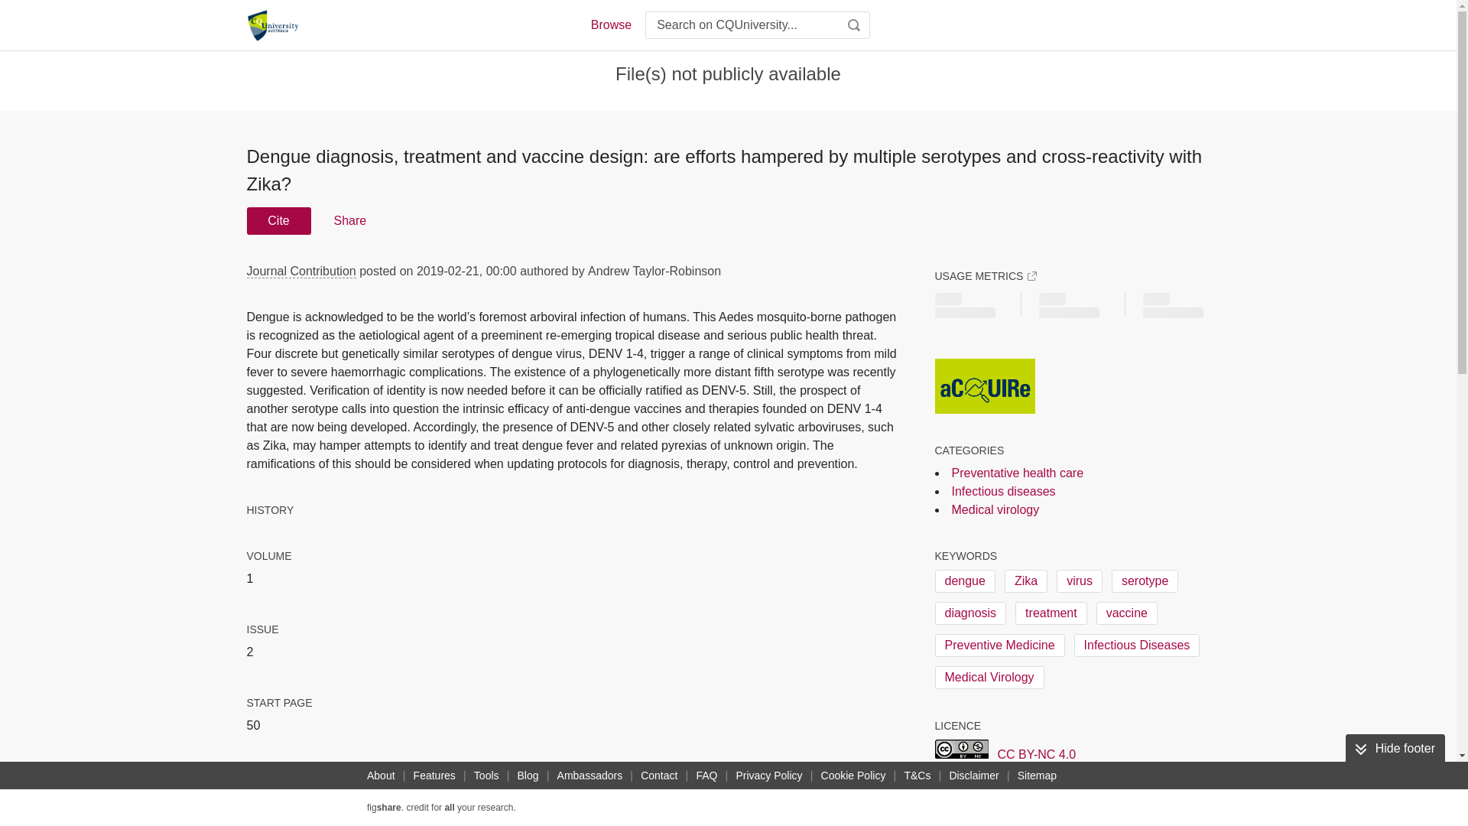 Image resolution: width=1468 pixels, height=826 pixels. What do you see at coordinates (1395, 748) in the screenshot?
I see `Hide footer` at bounding box center [1395, 748].